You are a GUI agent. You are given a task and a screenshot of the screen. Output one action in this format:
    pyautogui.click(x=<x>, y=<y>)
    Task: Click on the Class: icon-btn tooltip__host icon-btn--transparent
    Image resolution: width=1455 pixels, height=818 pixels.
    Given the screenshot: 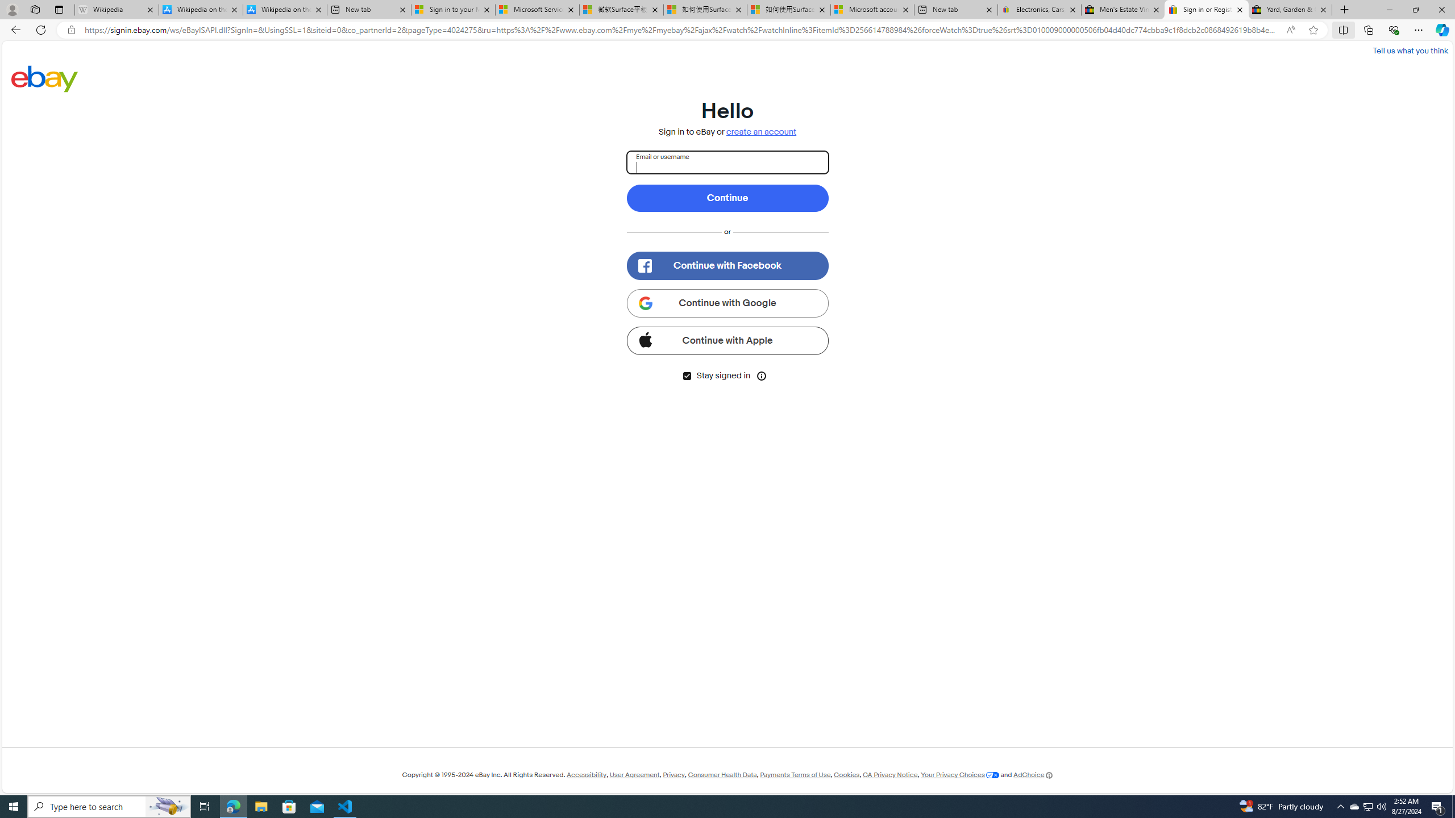 What is the action you would take?
    pyautogui.click(x=762, y=375)
    